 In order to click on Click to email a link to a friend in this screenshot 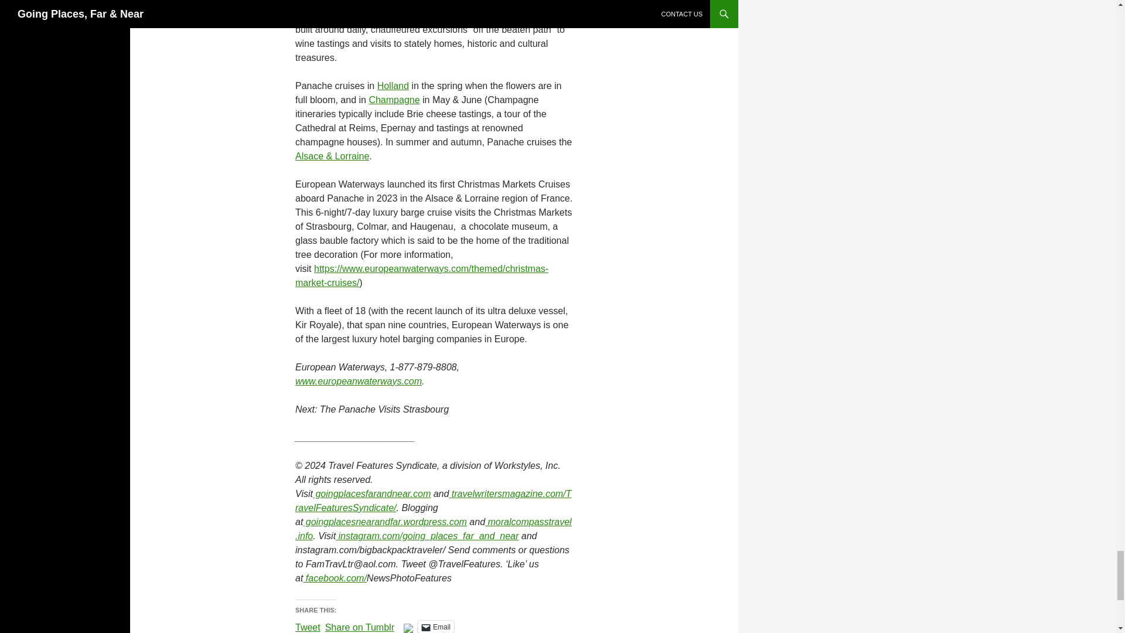, I will do `click(436, 627)`.